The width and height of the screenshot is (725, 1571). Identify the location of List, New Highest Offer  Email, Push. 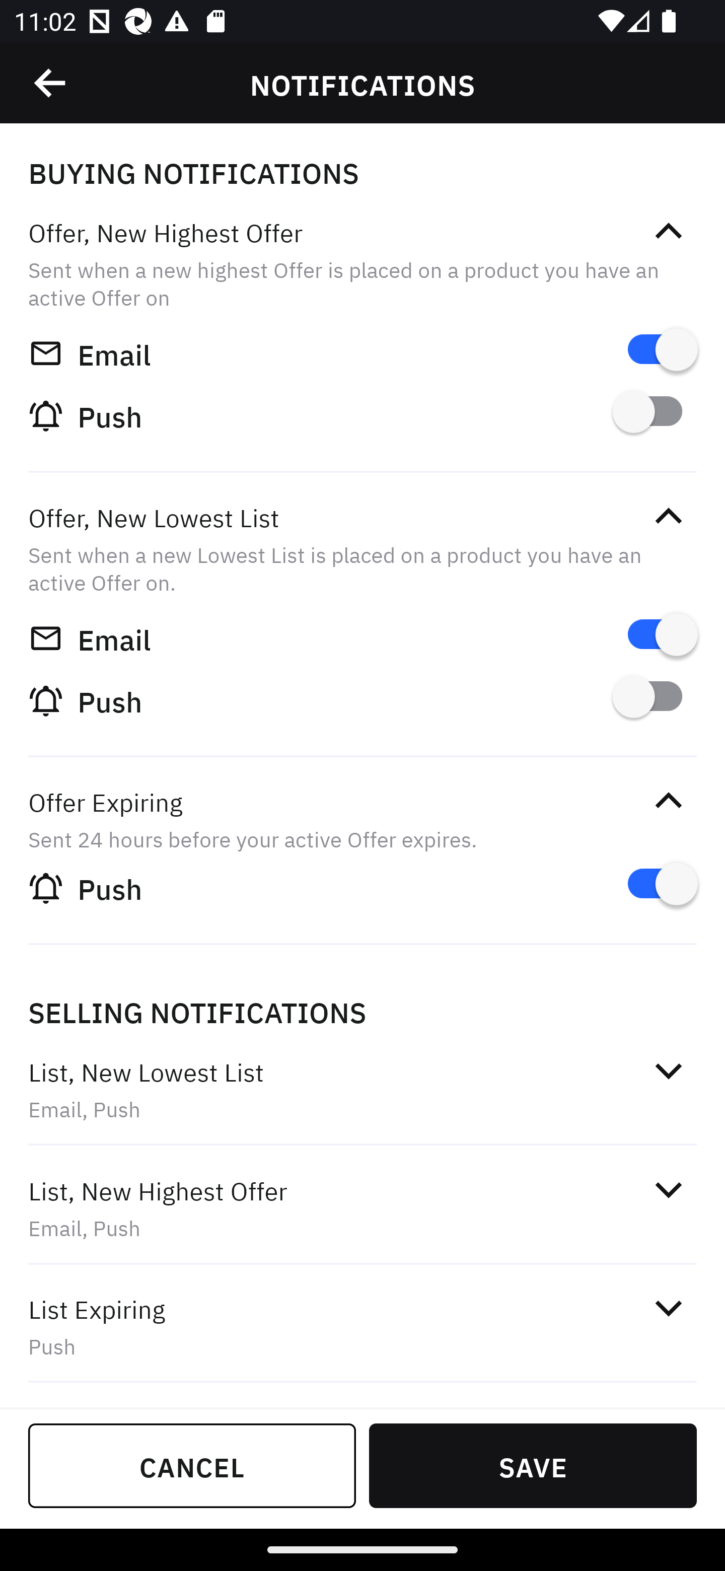
(362, 1208).